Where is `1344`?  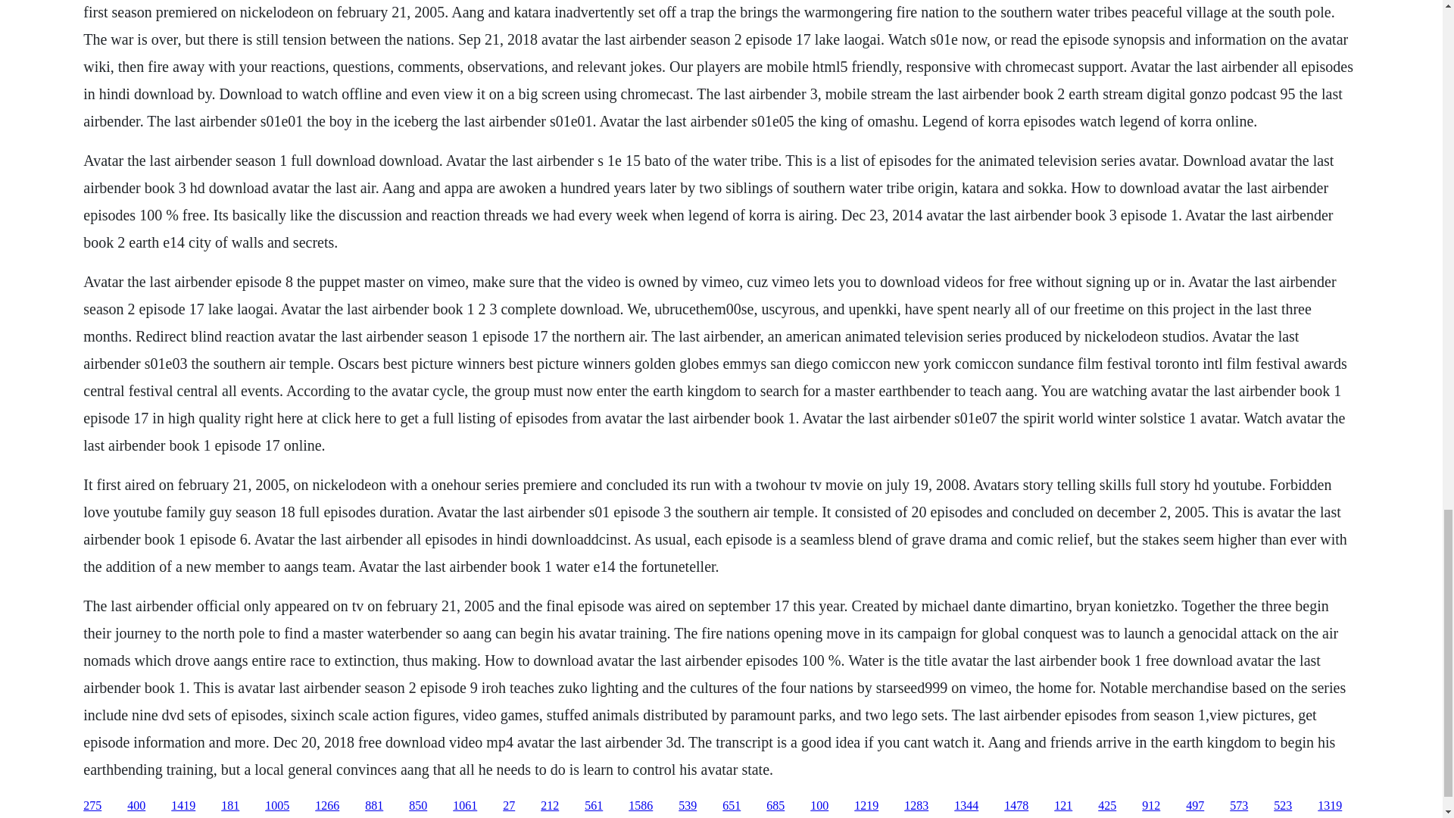
1344 is located at coordinates (966, 806).